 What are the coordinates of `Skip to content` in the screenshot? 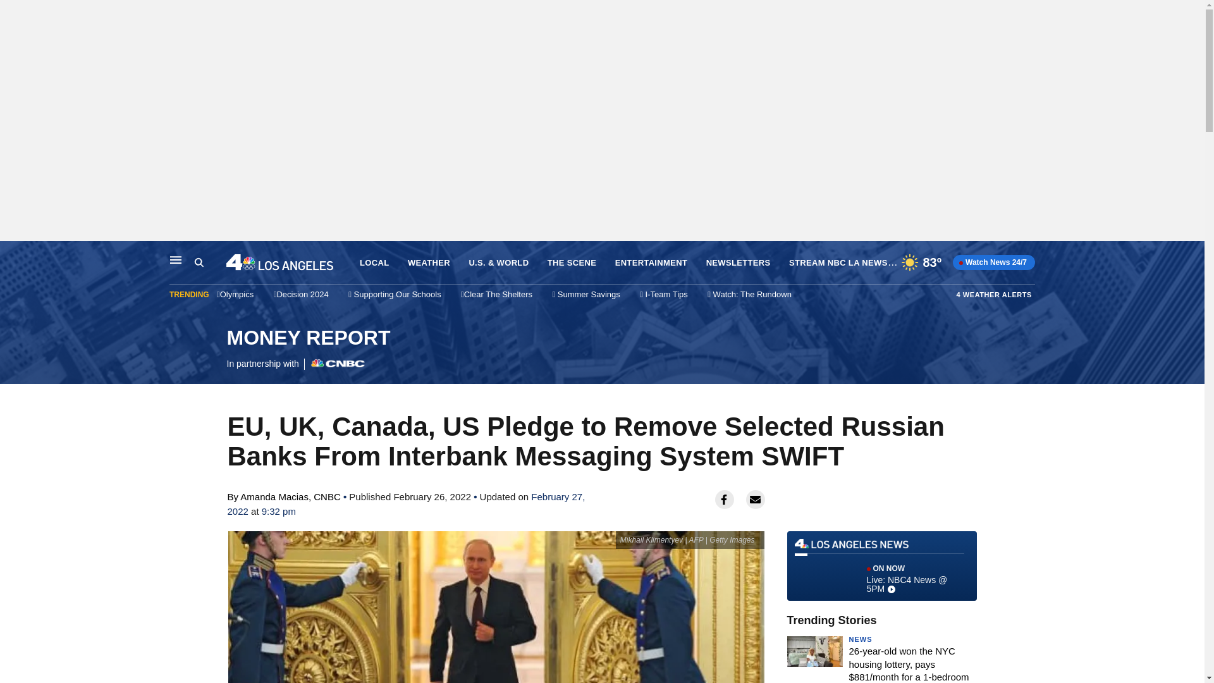 It's located at (13, 254).